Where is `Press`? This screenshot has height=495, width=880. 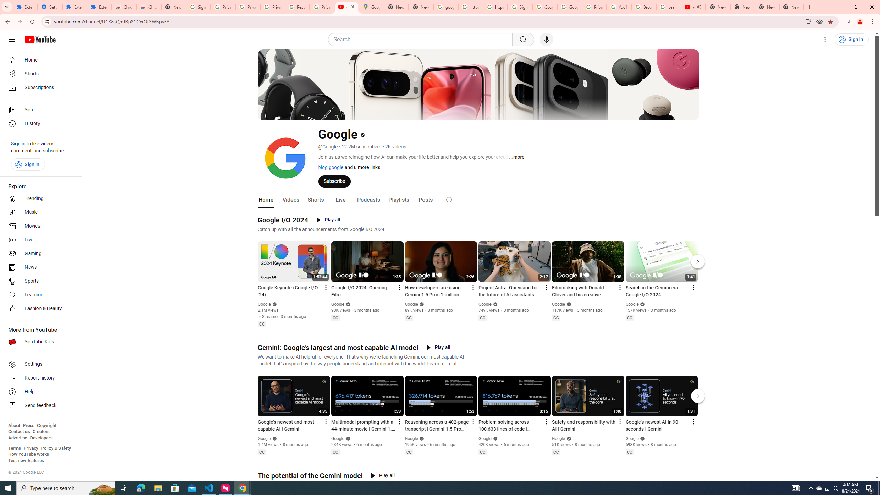
Press is located at coordinates (28, 426).